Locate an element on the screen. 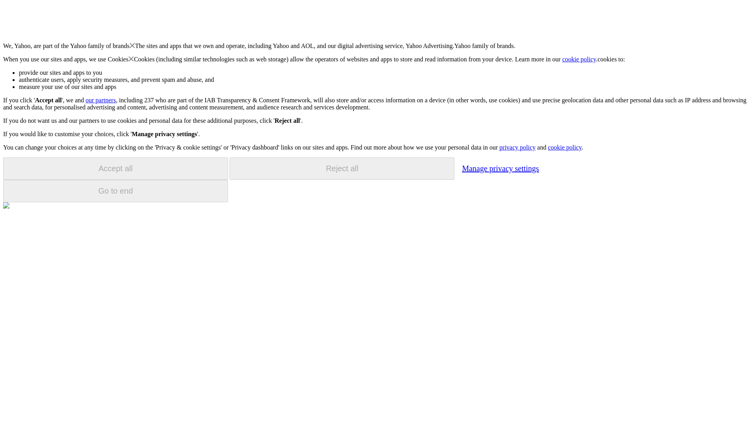  Manage privacy settings is located at coordinates (500, 168).